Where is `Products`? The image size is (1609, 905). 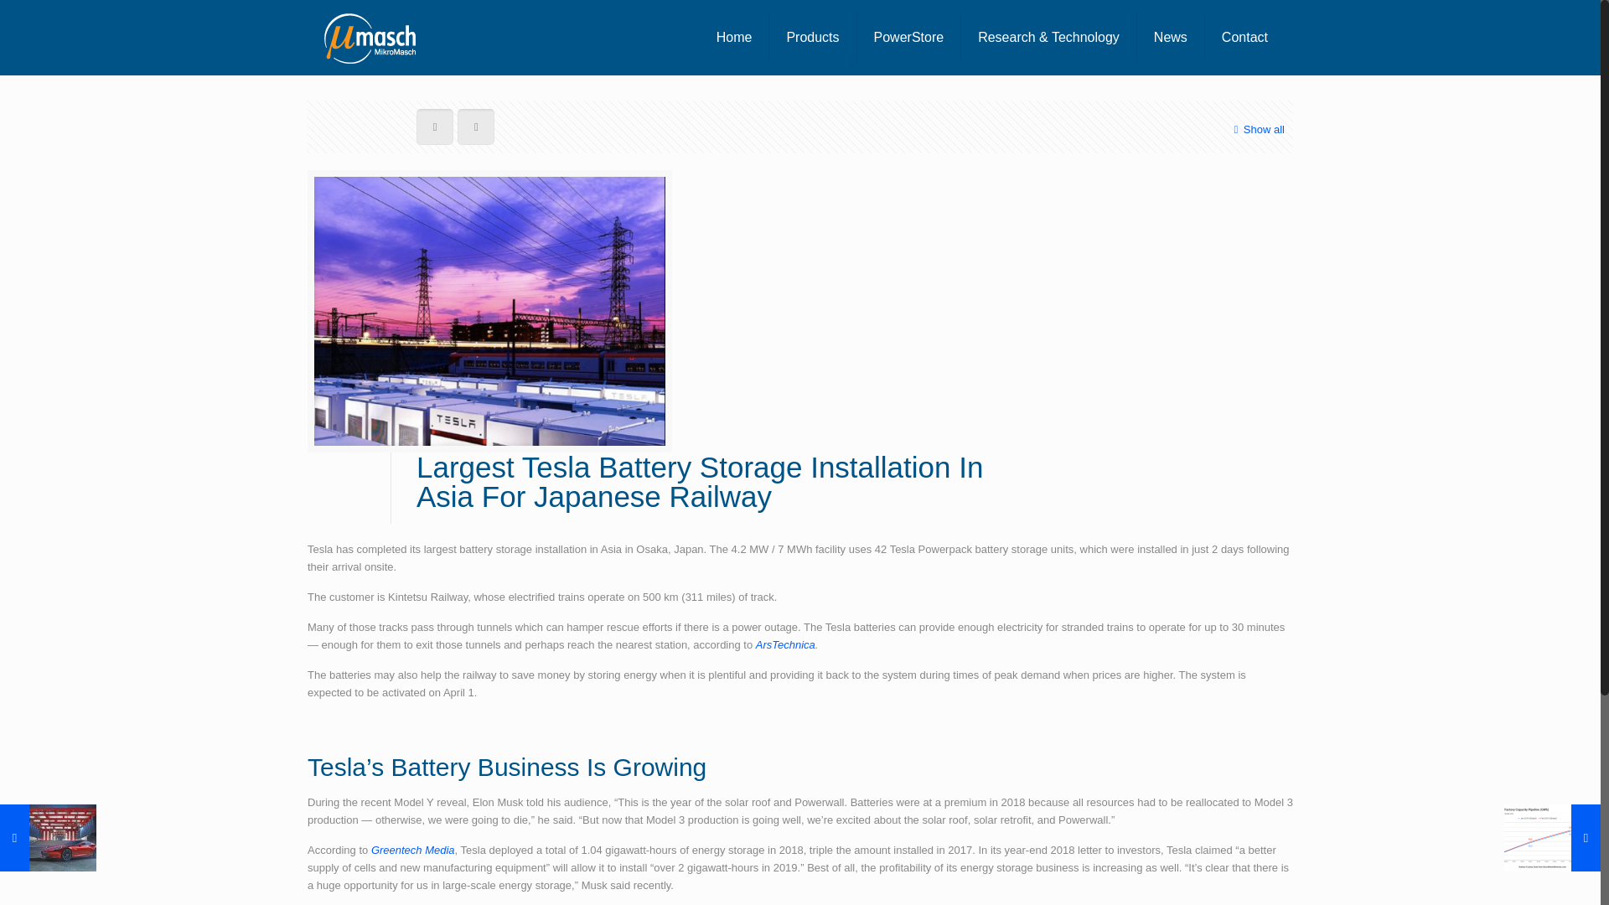
Products is located at coordinates (812, 37).